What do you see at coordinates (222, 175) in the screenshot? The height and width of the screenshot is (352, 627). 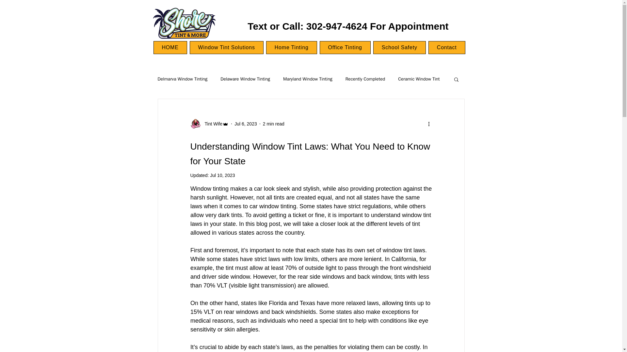 I see `Jul 10, 2023` at bounding box center [222, 175].